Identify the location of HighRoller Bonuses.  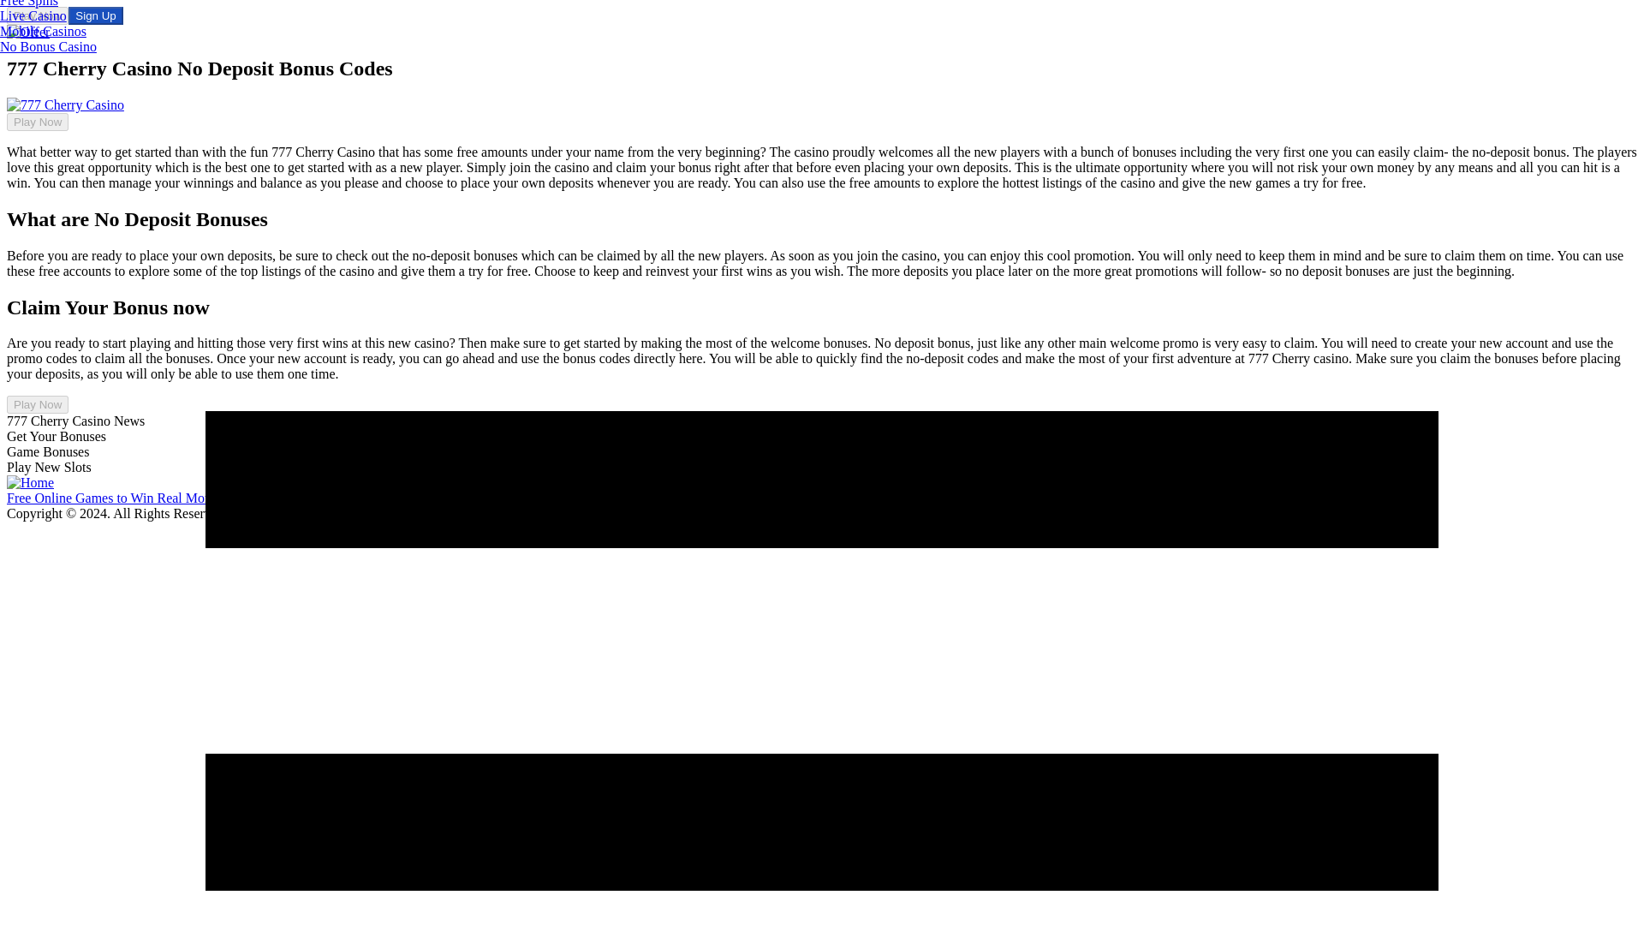
(346, 498).